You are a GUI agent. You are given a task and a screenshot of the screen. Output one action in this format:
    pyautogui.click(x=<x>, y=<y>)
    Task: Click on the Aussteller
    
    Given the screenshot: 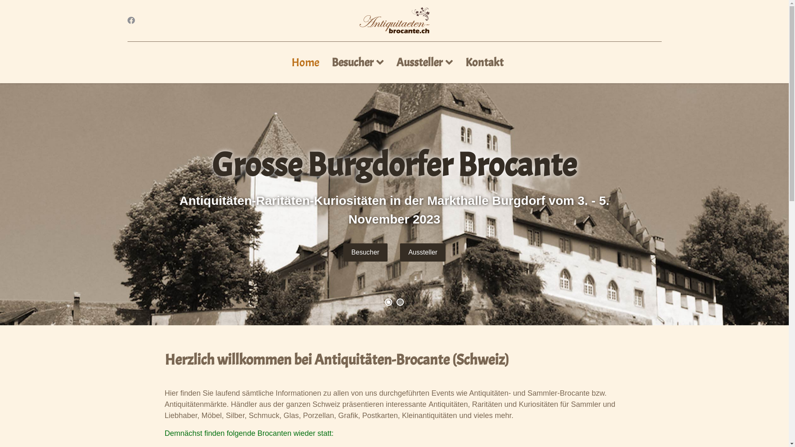 What is the action you would take?
    pyautogui.click(x=425, y=62)
    